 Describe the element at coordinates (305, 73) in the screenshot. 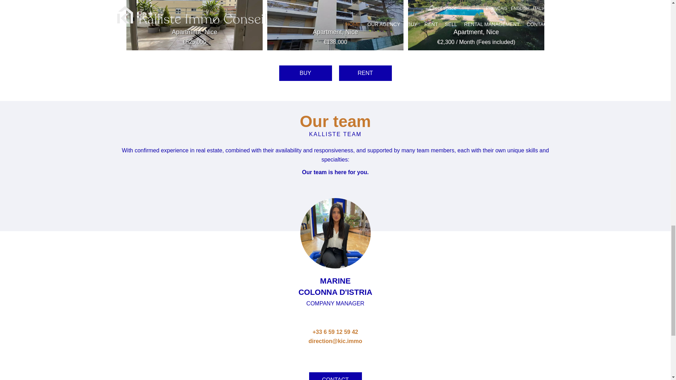

I see `BUY` at that location.